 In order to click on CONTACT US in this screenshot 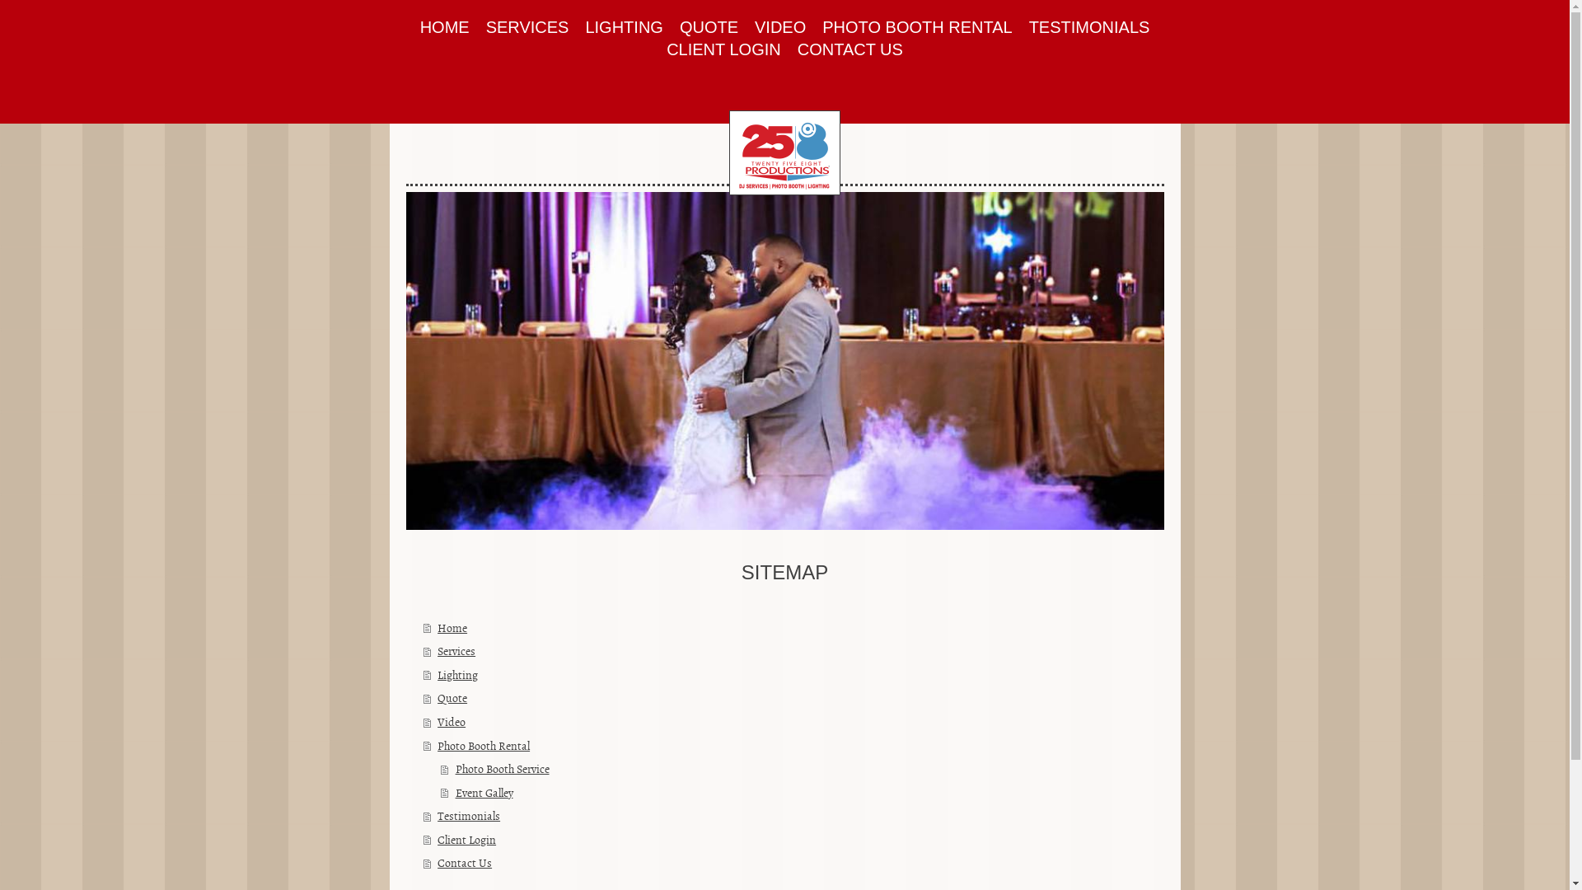, I will do `click(850, 49)`.